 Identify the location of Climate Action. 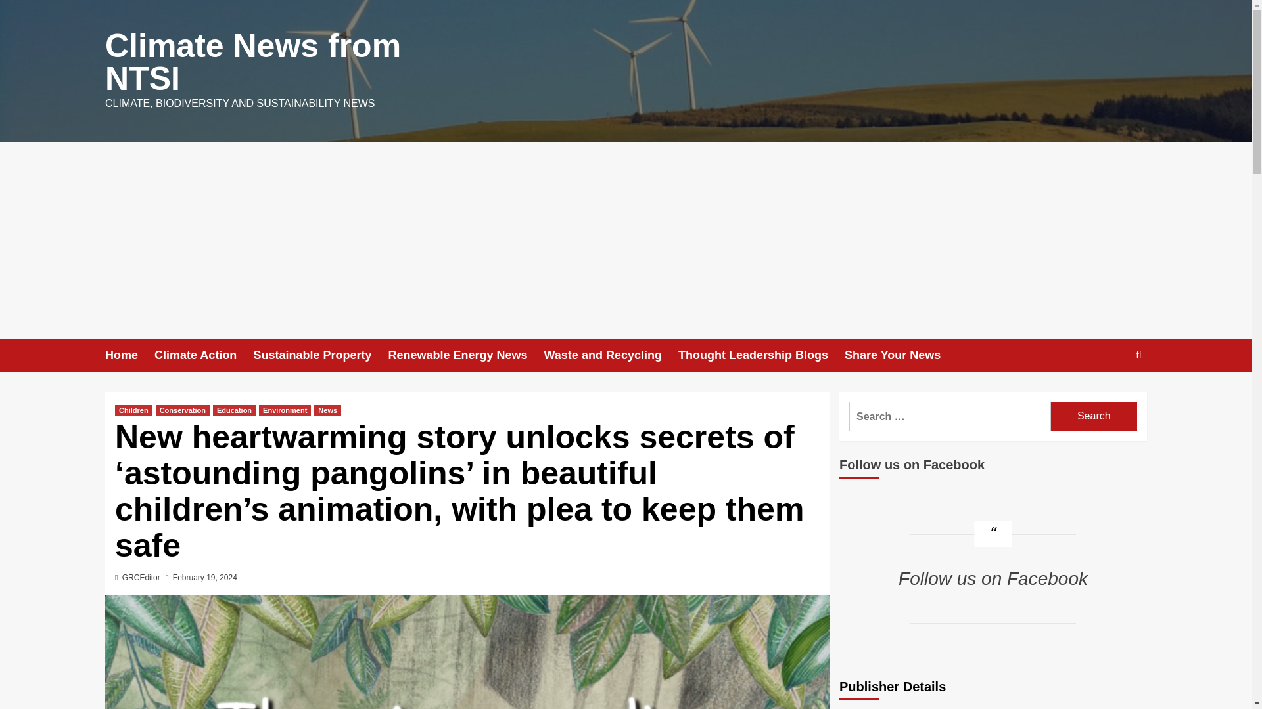
(204, 356).